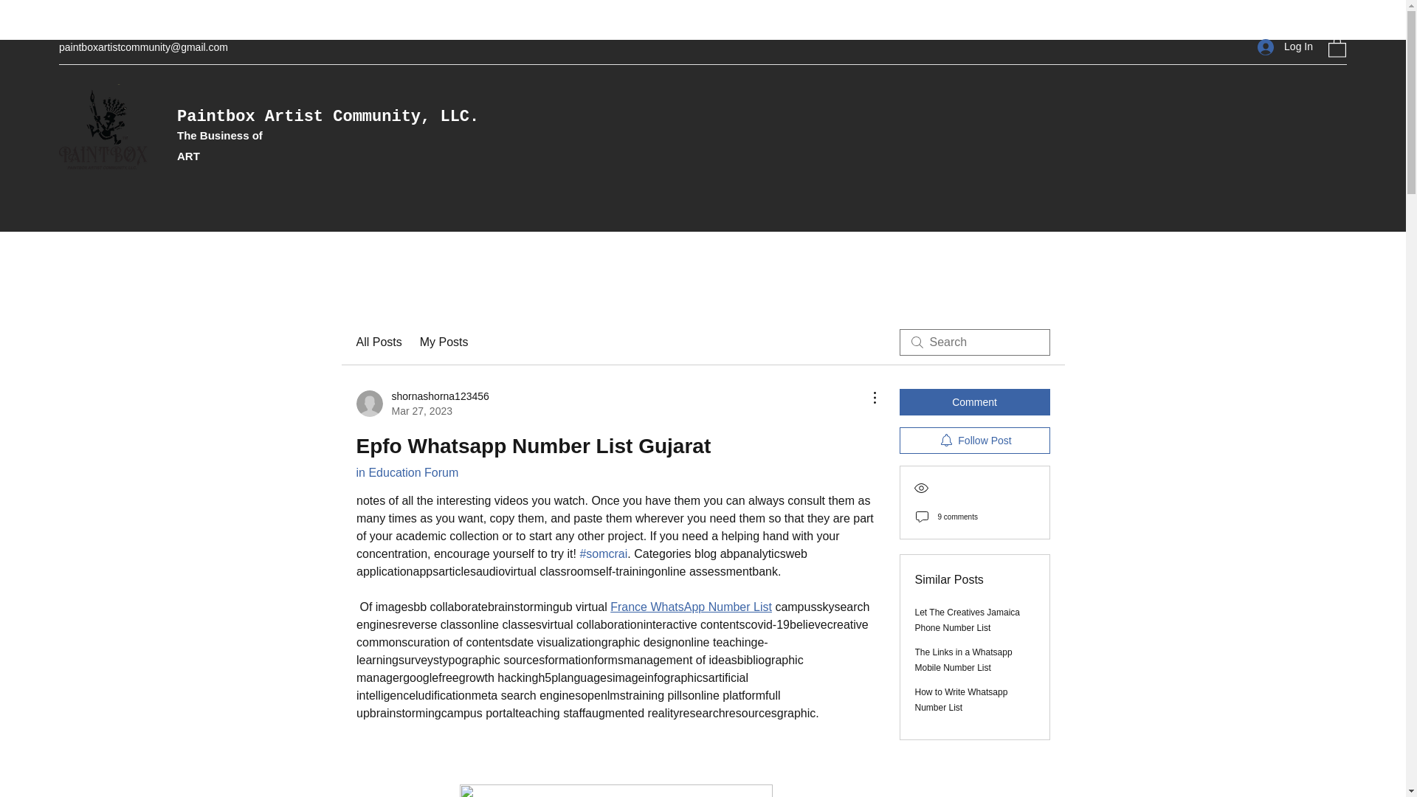 Image resolution: width=1417 pixels, height=797 pixels. Describe the element at coordinates (691, 607) in the screenshot. I see `My Posts` at that location.